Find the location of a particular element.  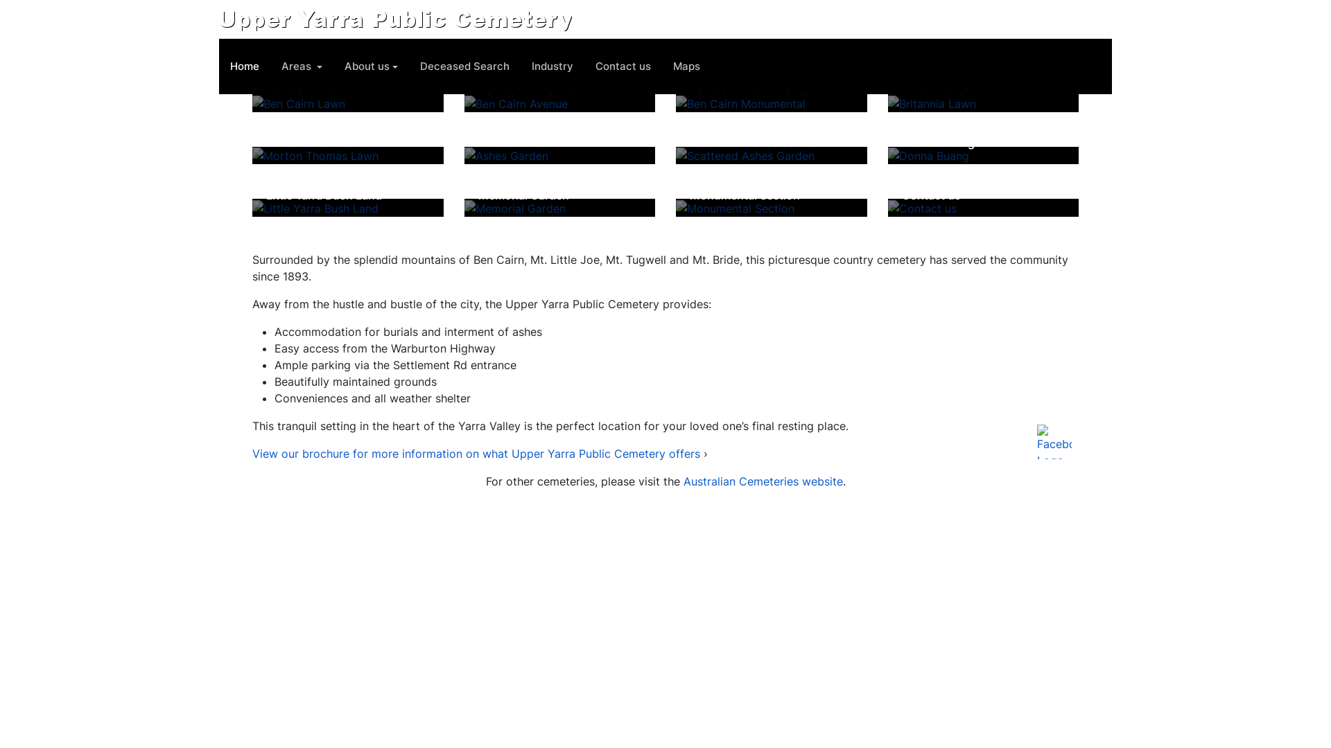

Ben Cairn Monumental is located at coordinates (750, 90).